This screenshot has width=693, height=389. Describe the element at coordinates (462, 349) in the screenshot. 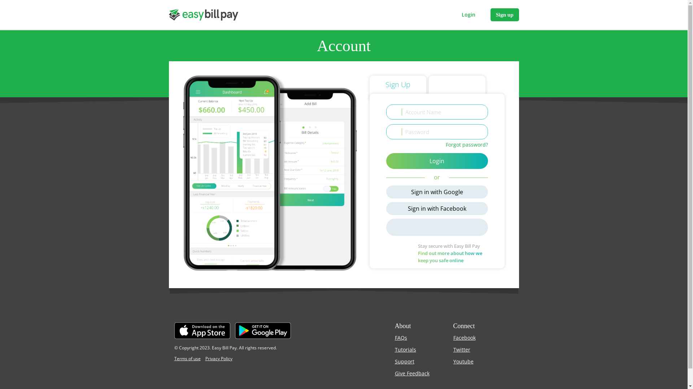

I see `Twitter` at that location.